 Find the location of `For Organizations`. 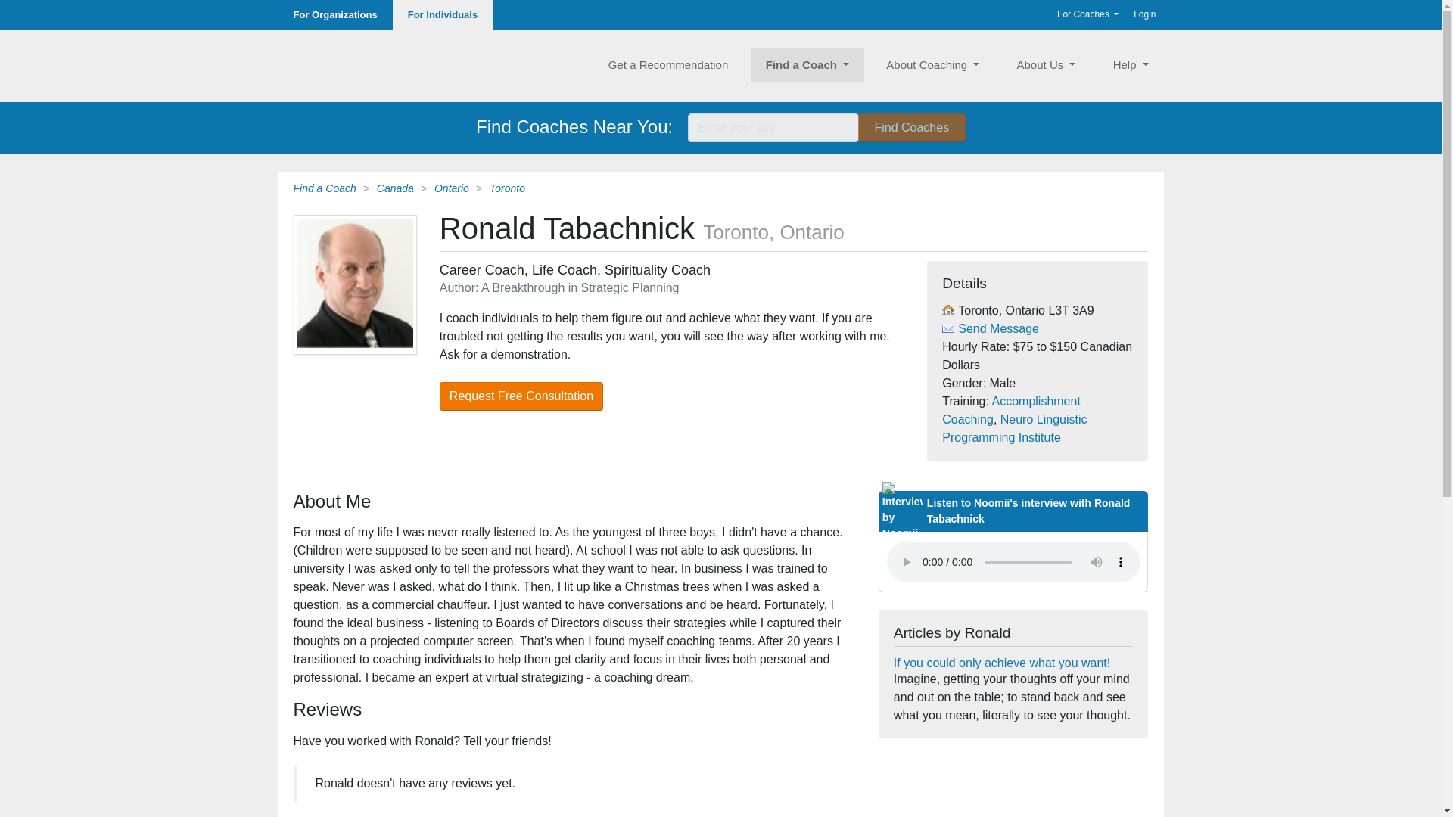

For Organizations is located at coordinates (335, 14).